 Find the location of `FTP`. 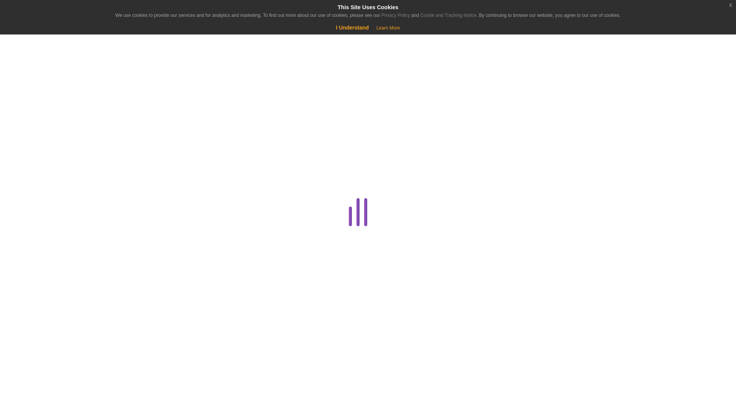

FTP is located at coordinates (143, 324).